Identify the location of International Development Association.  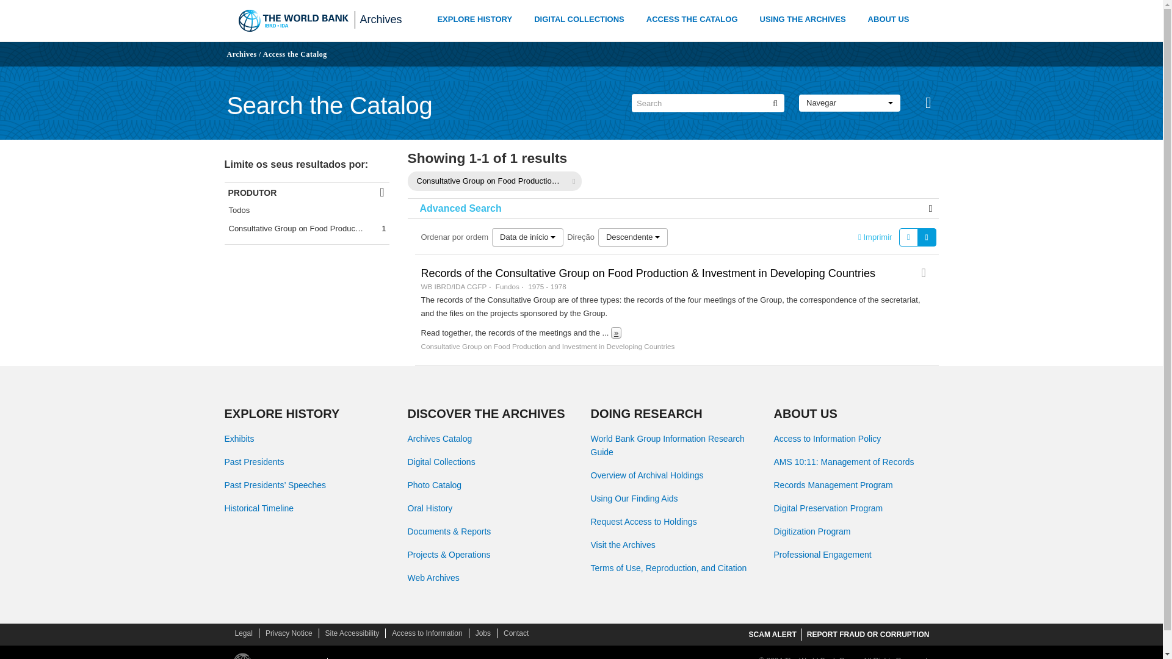
(371, 658).